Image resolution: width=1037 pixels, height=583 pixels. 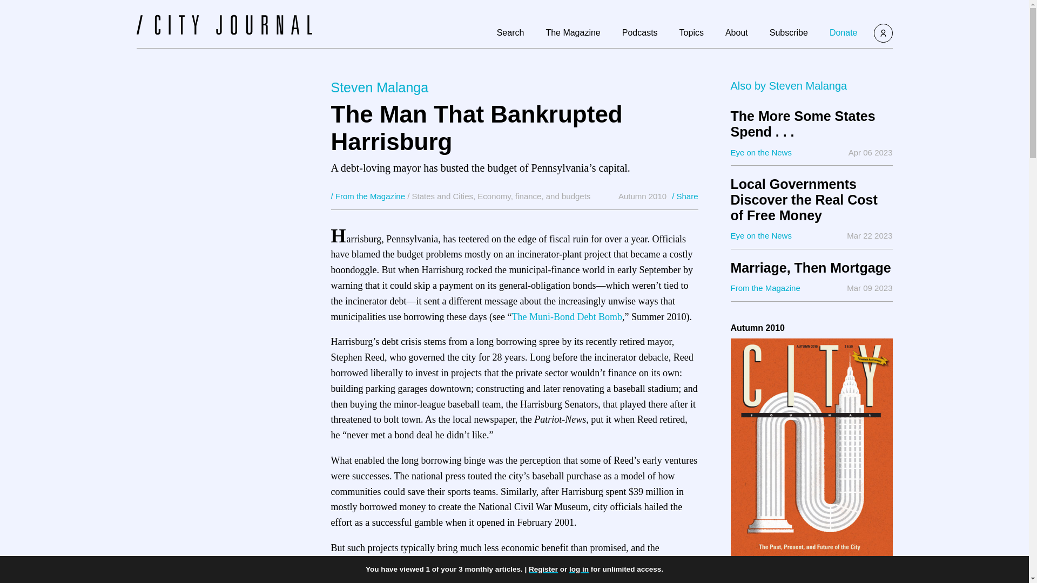 What do you see at coordinates (691, 32) in the screenshot?
I see `Topics` at bounding box center [691, 32].